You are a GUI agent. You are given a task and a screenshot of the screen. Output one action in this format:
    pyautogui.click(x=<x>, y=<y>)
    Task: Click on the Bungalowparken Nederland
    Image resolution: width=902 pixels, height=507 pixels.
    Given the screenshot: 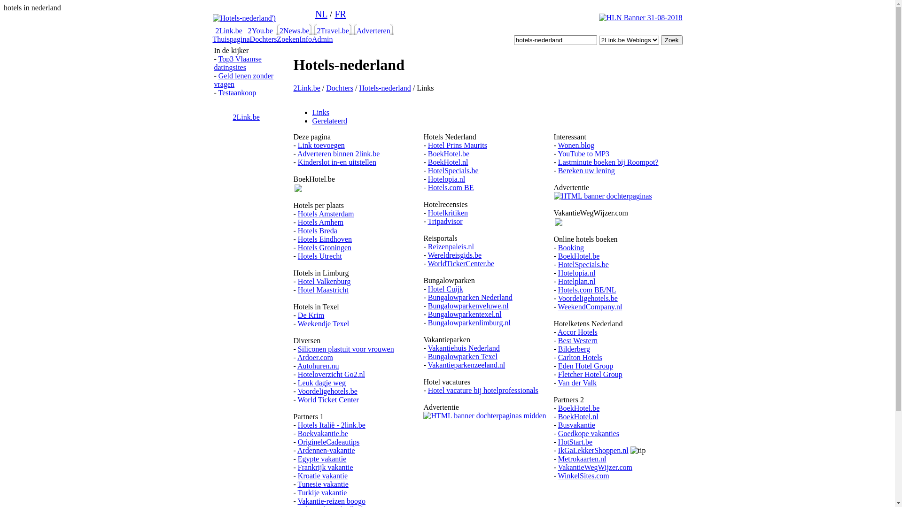 What is the action you would take?
    pyautogui.click(x=470, y=298)
    